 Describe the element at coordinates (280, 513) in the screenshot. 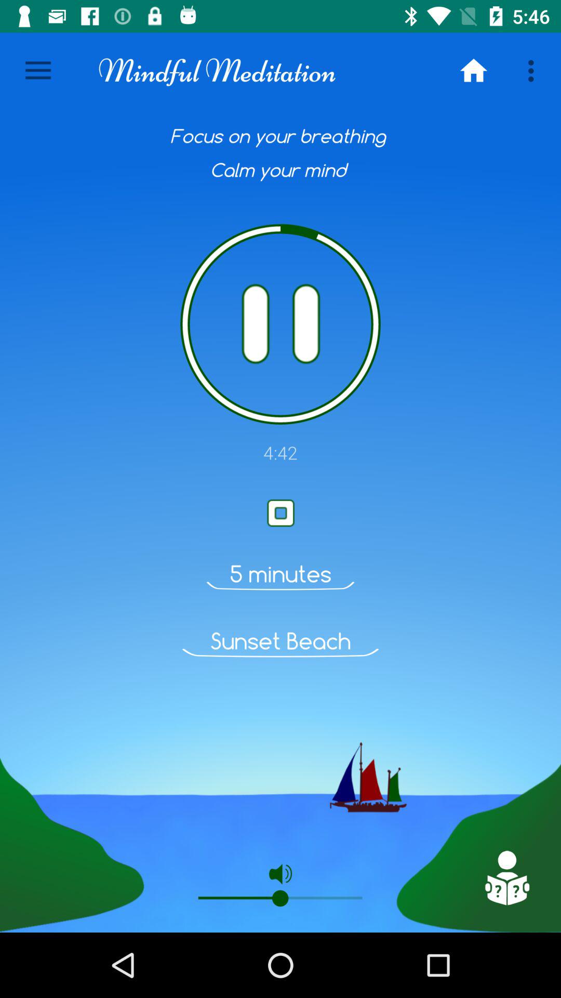

I see `play button` at that location.